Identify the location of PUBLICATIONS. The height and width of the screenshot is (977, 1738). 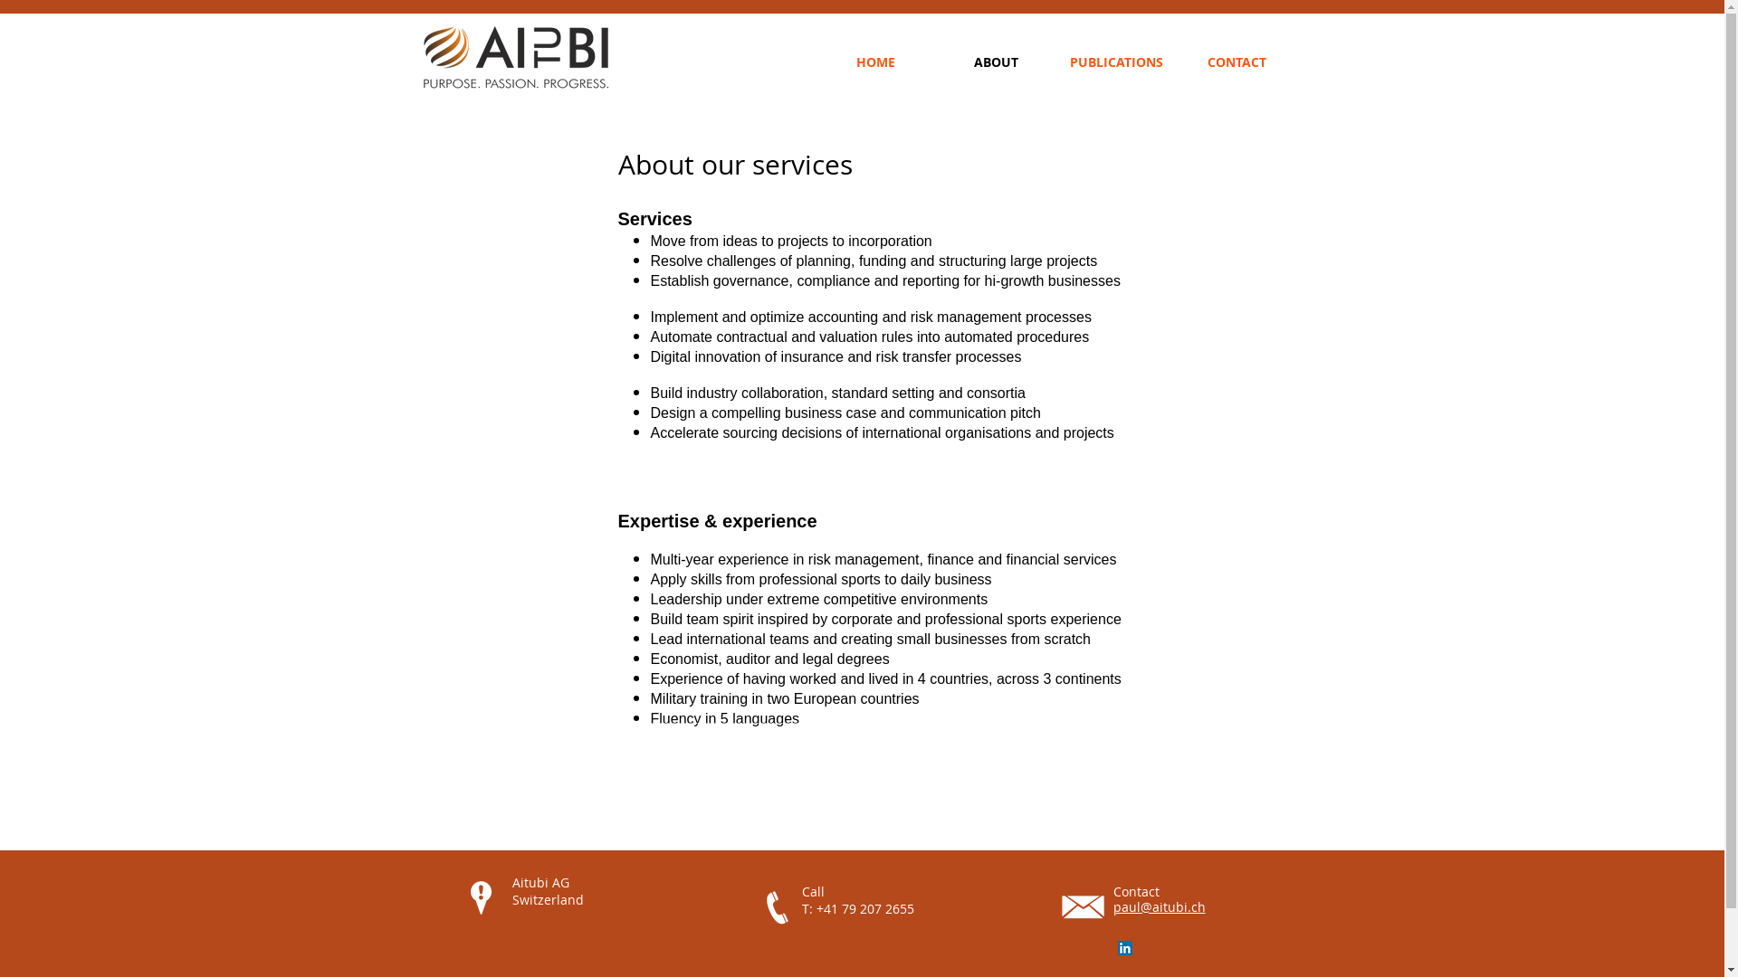
(1115, 62).